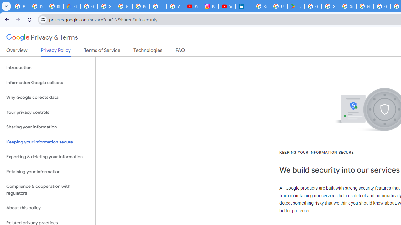  What do you see at coordinates (330, 6) in the screenshot?
I see `Google Workspace - Specific Terms` at bounding box center [330, 6].